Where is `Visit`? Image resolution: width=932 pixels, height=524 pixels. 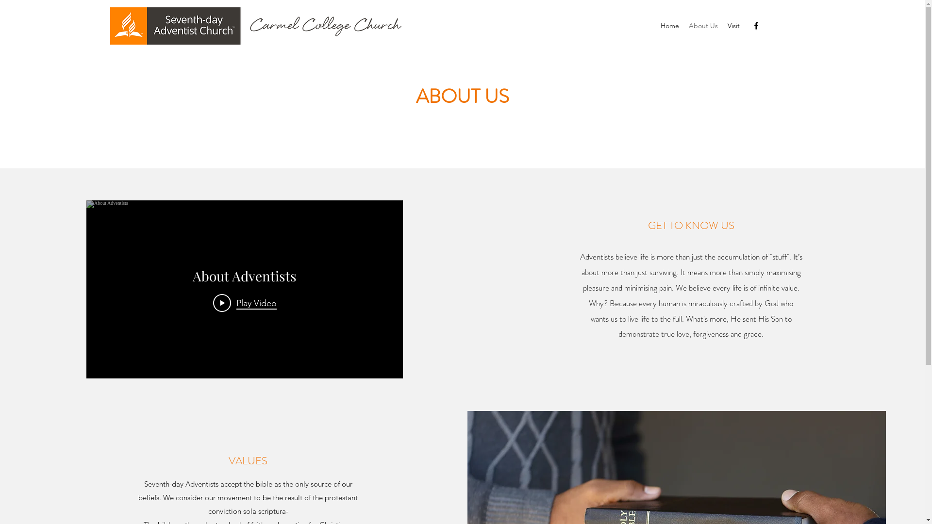
Visit is located at coordinates (734, 26).